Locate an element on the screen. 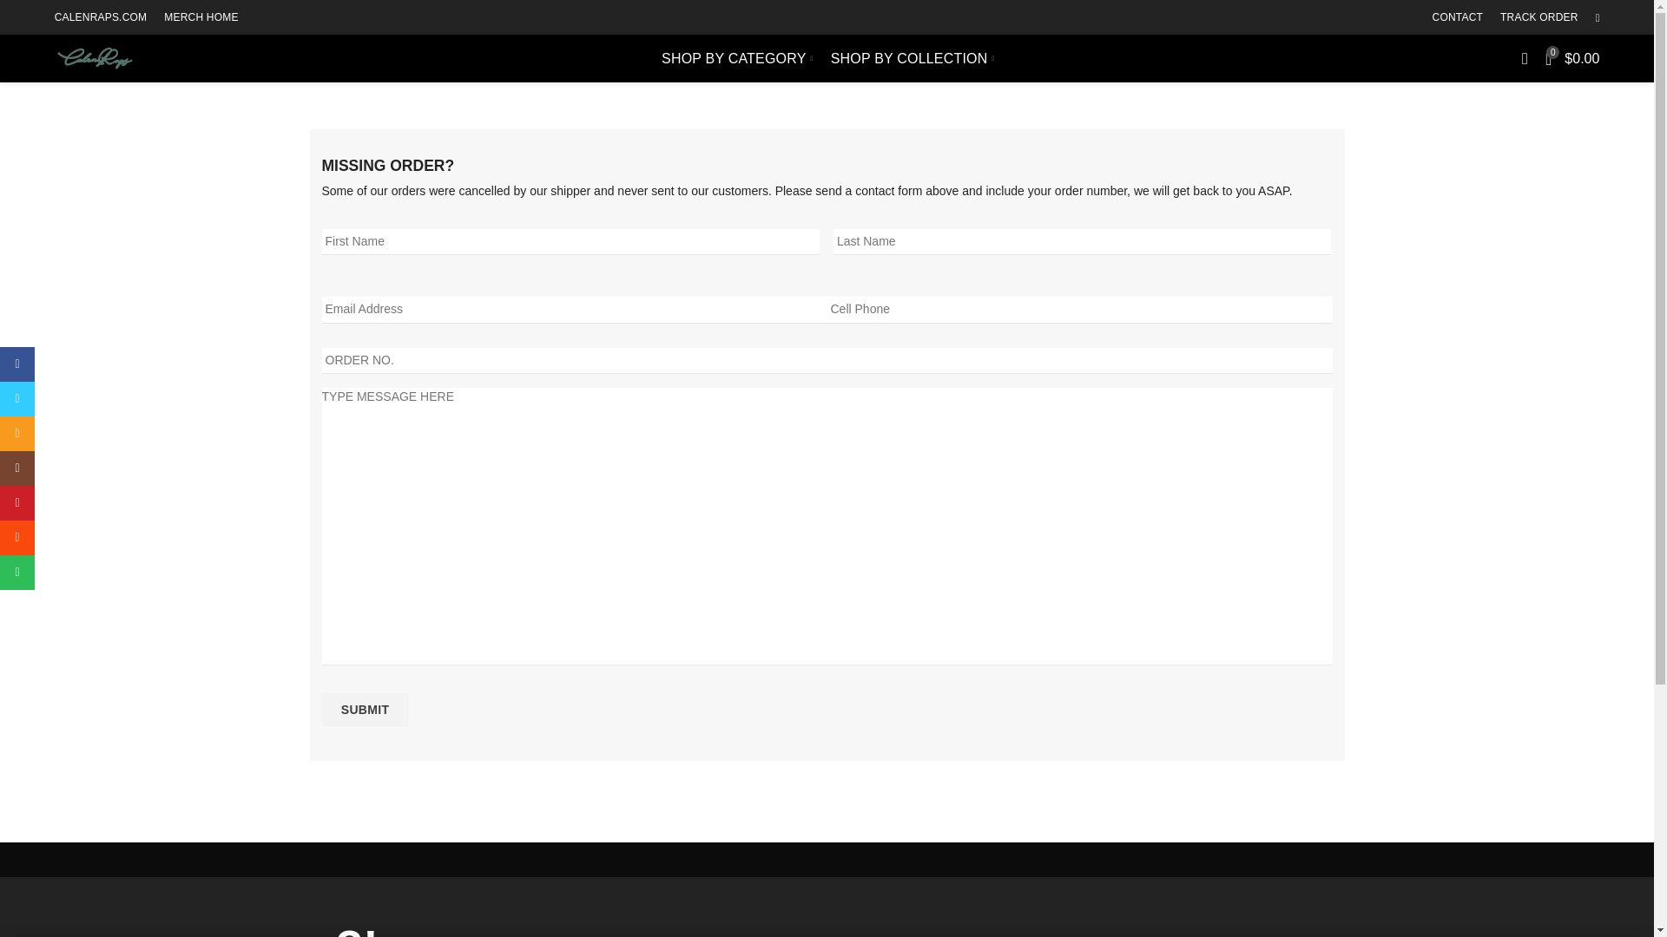 This screenshot has width=1667, height=937. SHOP BY CATEGORY is located at coordinates (737, 58).